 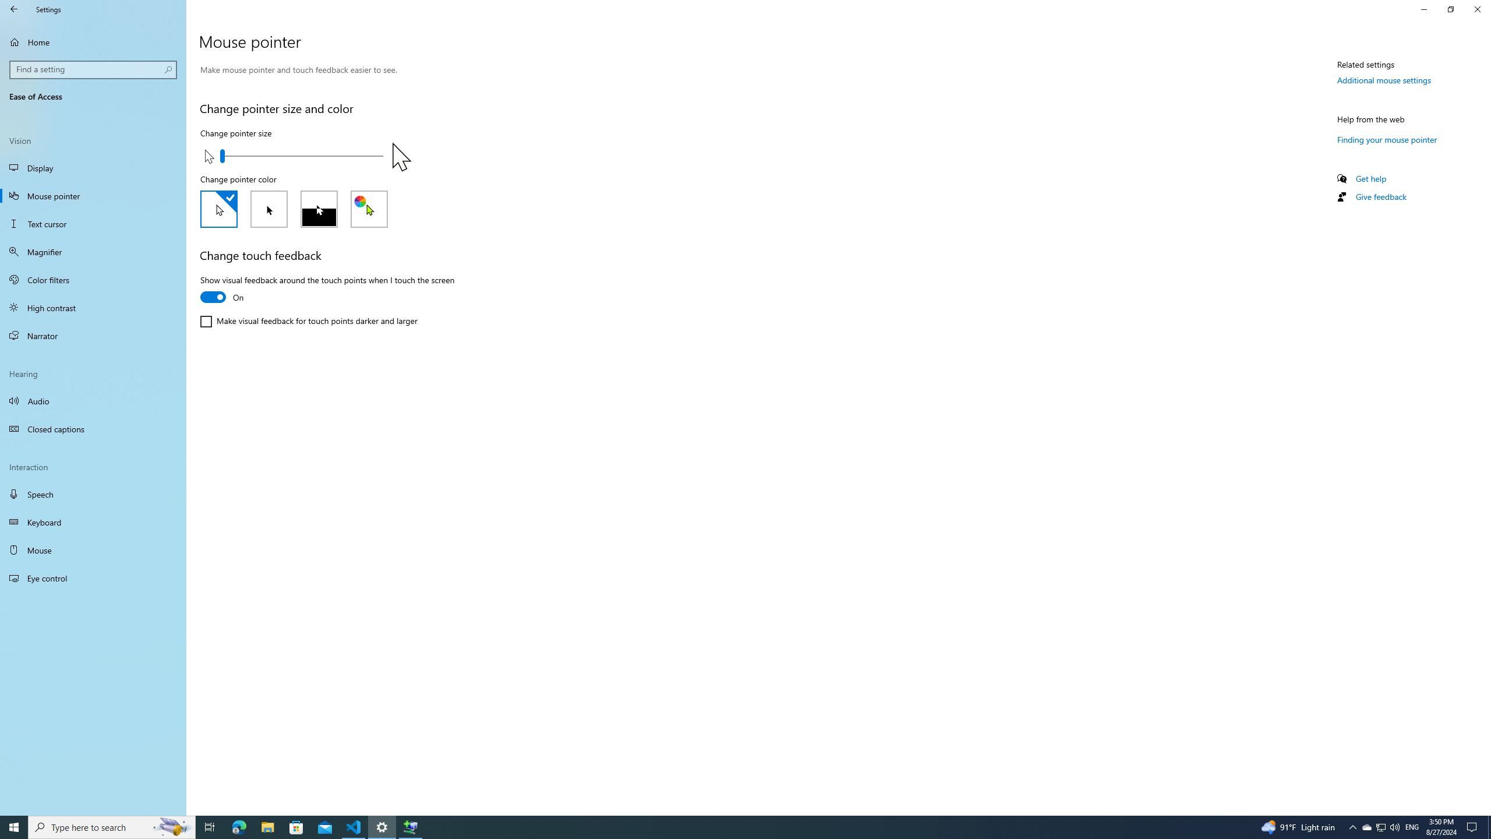 I want to click on Microsoft Edge, so click(x=1387, y=140).